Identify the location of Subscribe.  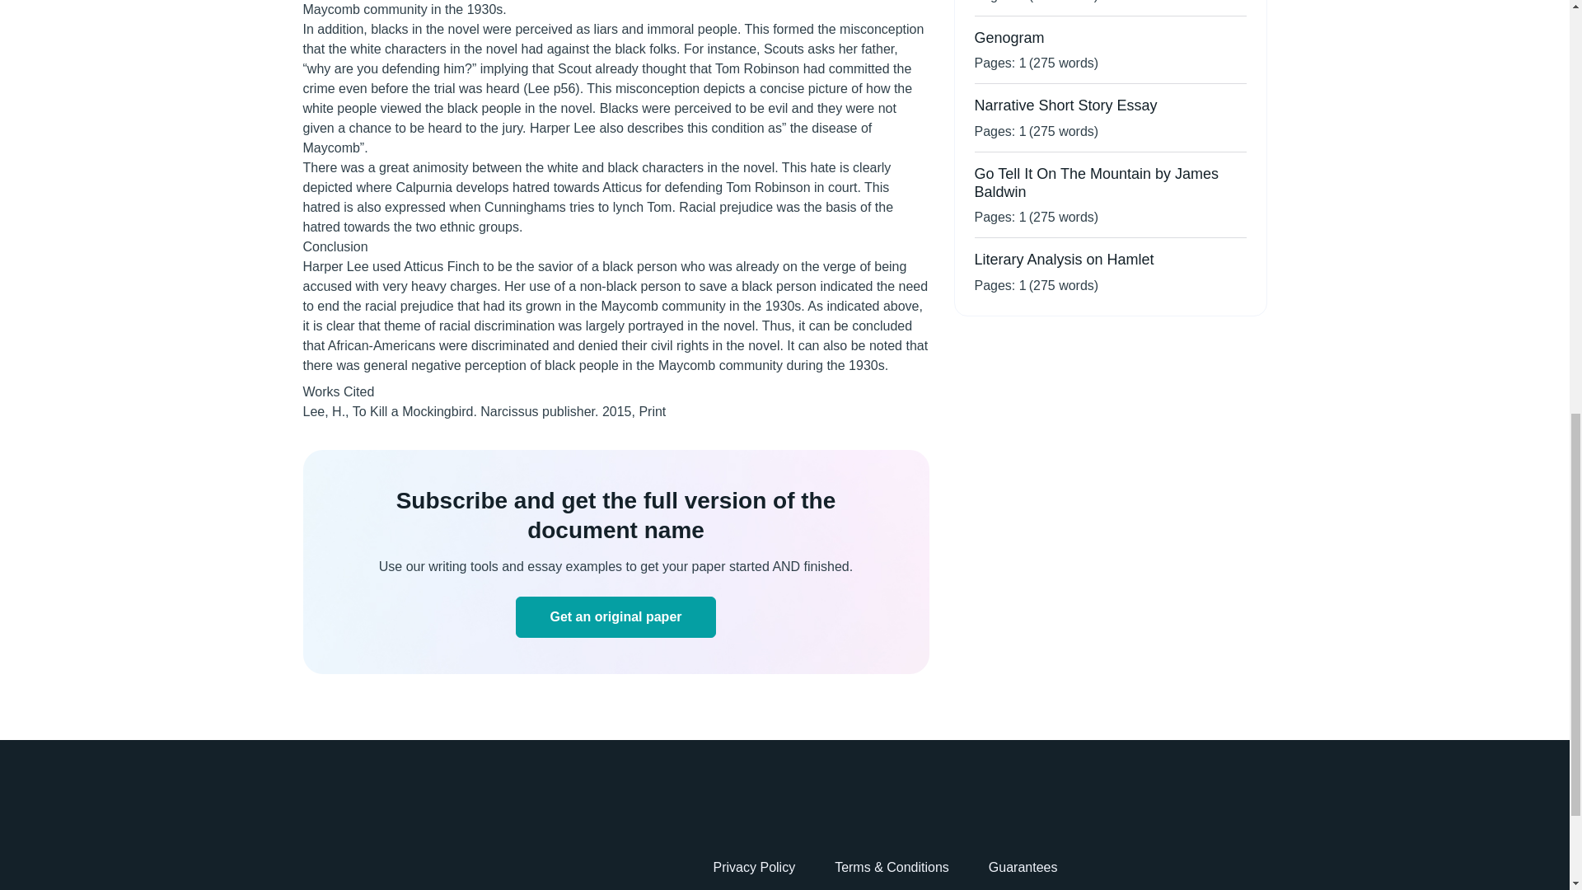
(615, 616).